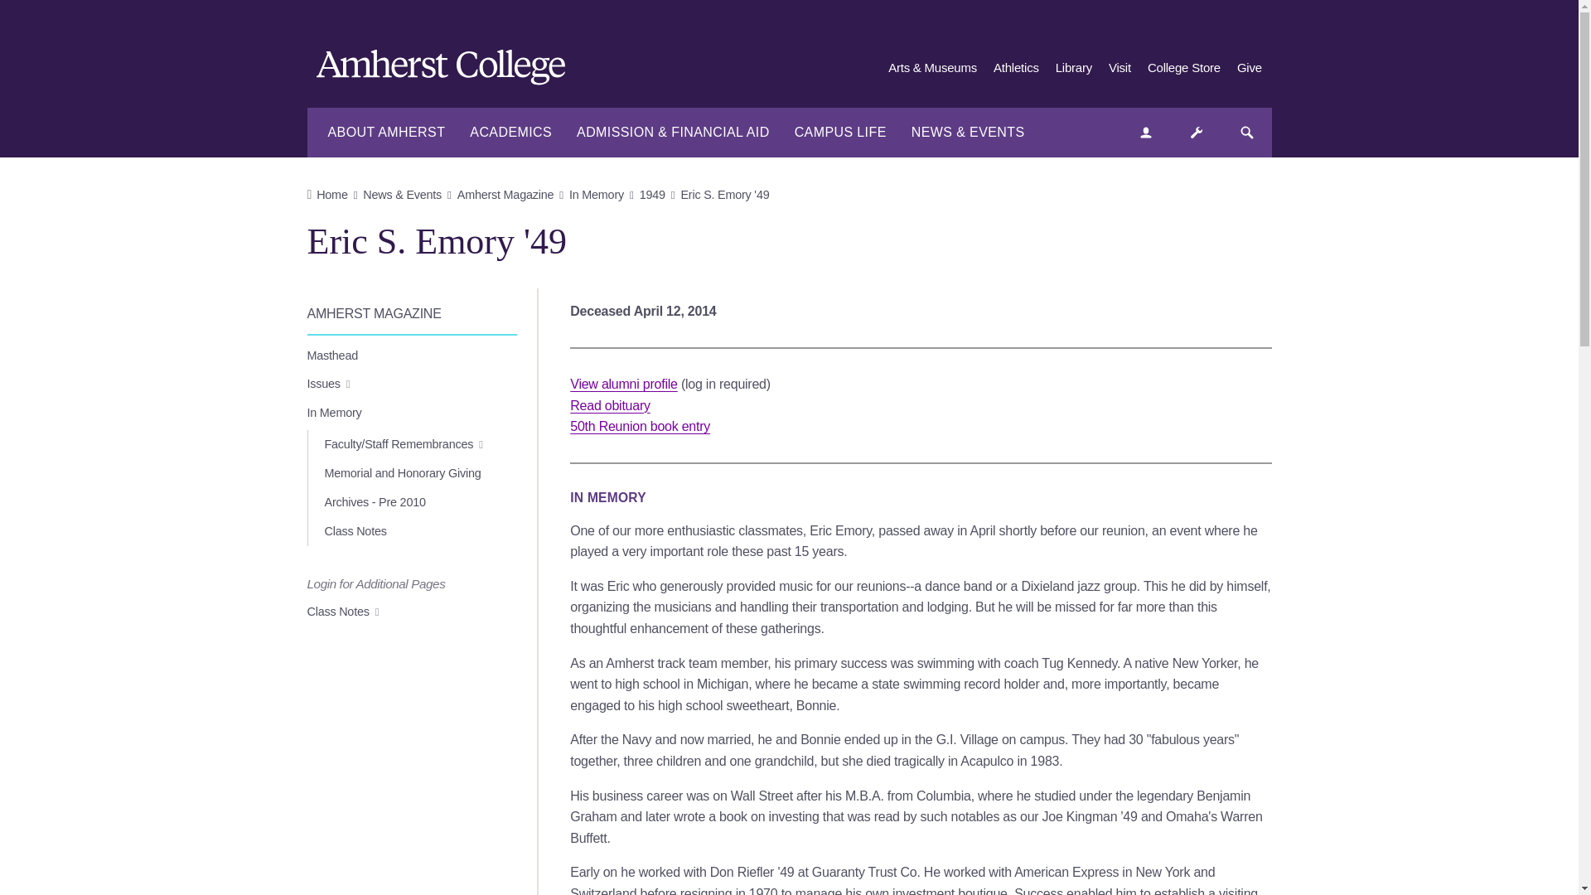  Describe the element at coordinates (510, 133) in the screenshot. I see `ACADEMICS` at that location.